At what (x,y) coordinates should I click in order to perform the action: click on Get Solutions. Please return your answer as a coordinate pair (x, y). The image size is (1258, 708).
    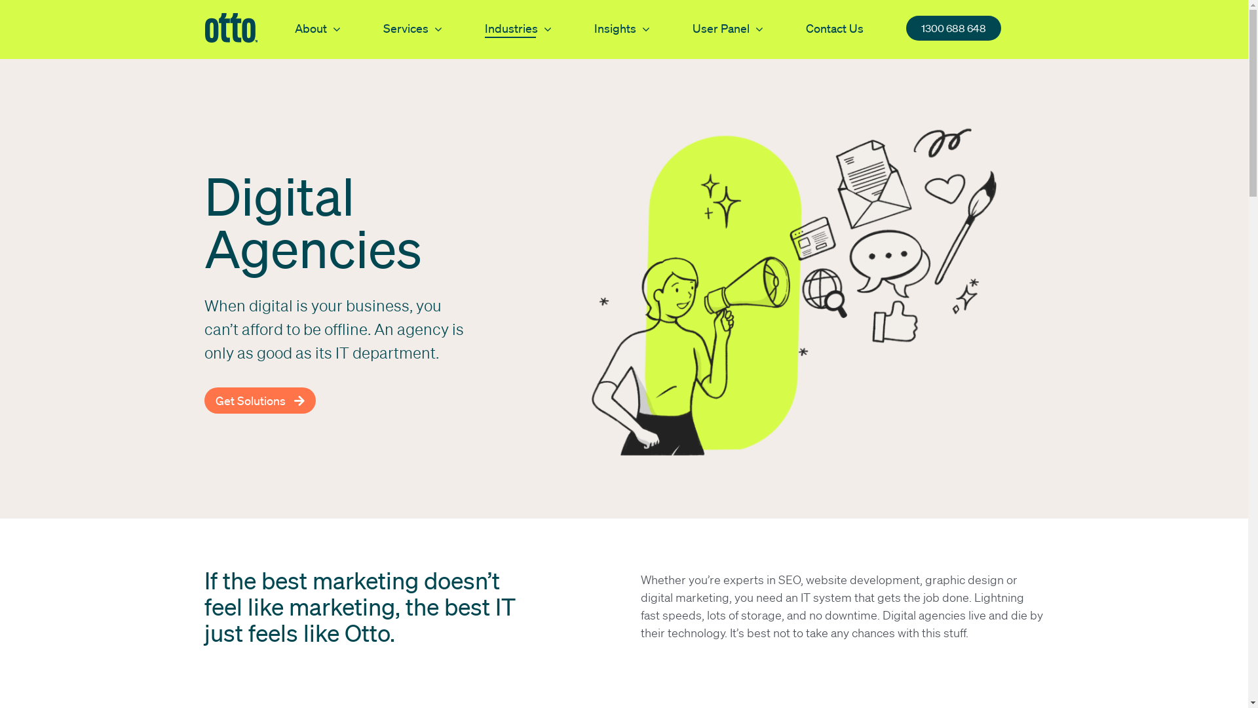
    Looking at the image, I should click on (260, 401).